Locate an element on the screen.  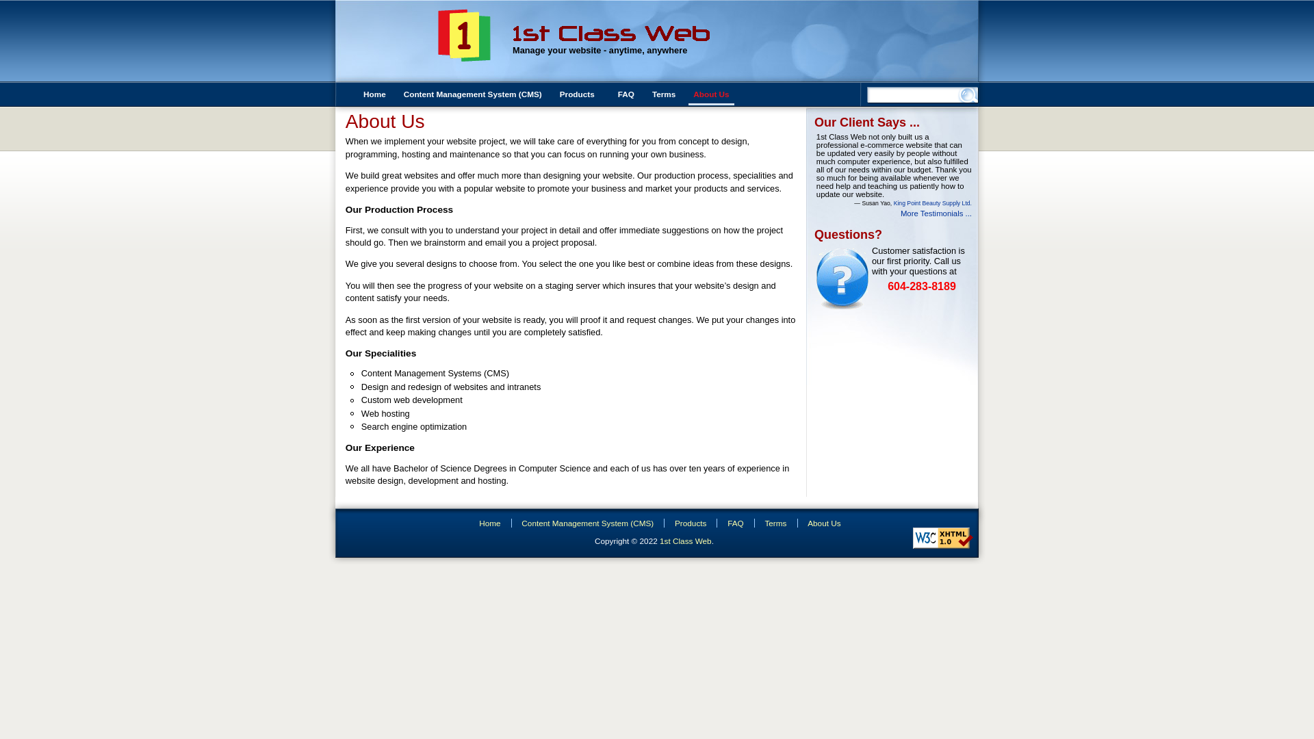
1st Class Web is located at coordinates (686, 541).